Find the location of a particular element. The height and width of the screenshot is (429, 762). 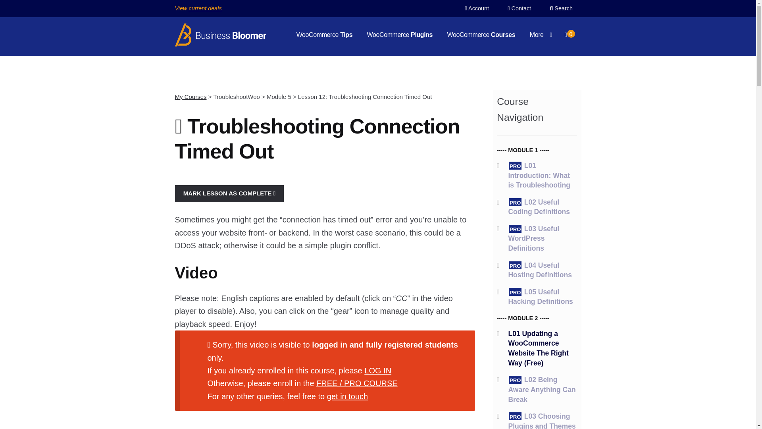

Checkout is located at coordinates (570, 34).